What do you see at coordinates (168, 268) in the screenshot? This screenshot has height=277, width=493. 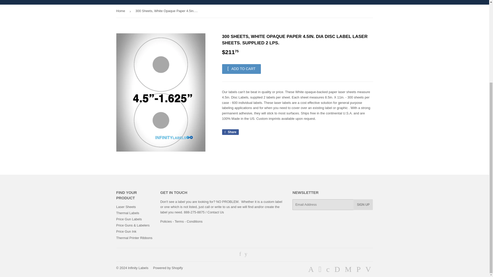 I see `Share on Facebook` at bounding box center [168, 268].